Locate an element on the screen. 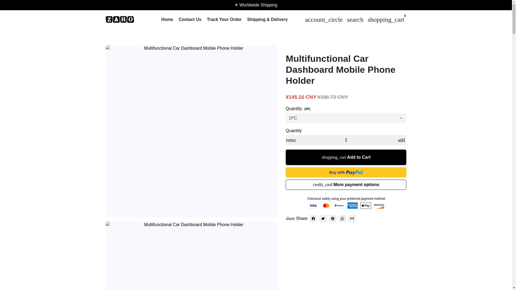 The height and width of the screenshot is (290, 516). Log In is located at coordinates (324, 19).